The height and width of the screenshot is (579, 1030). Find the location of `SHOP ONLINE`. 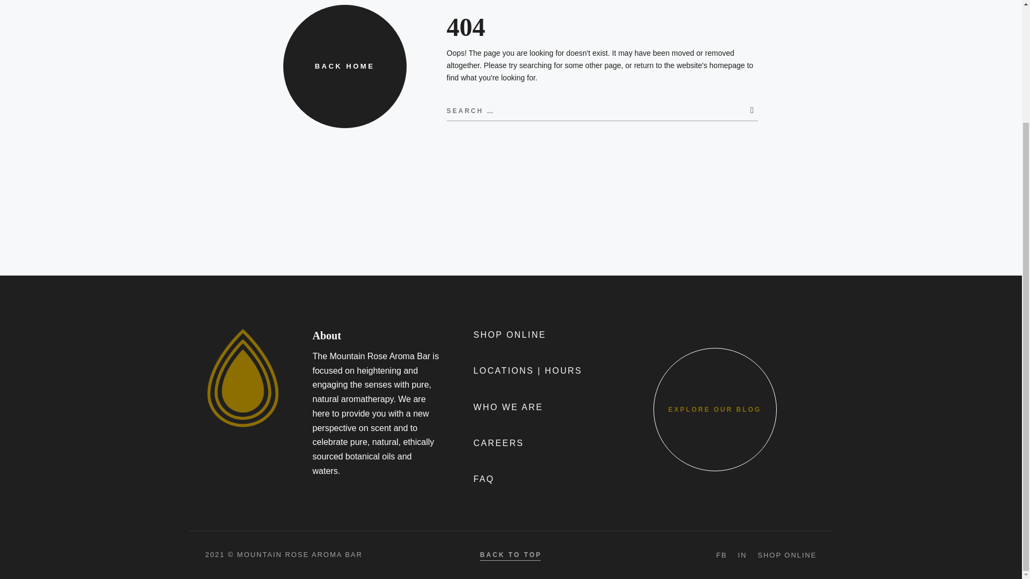

SHOP ONLINE is located at coordinates (509, 336).